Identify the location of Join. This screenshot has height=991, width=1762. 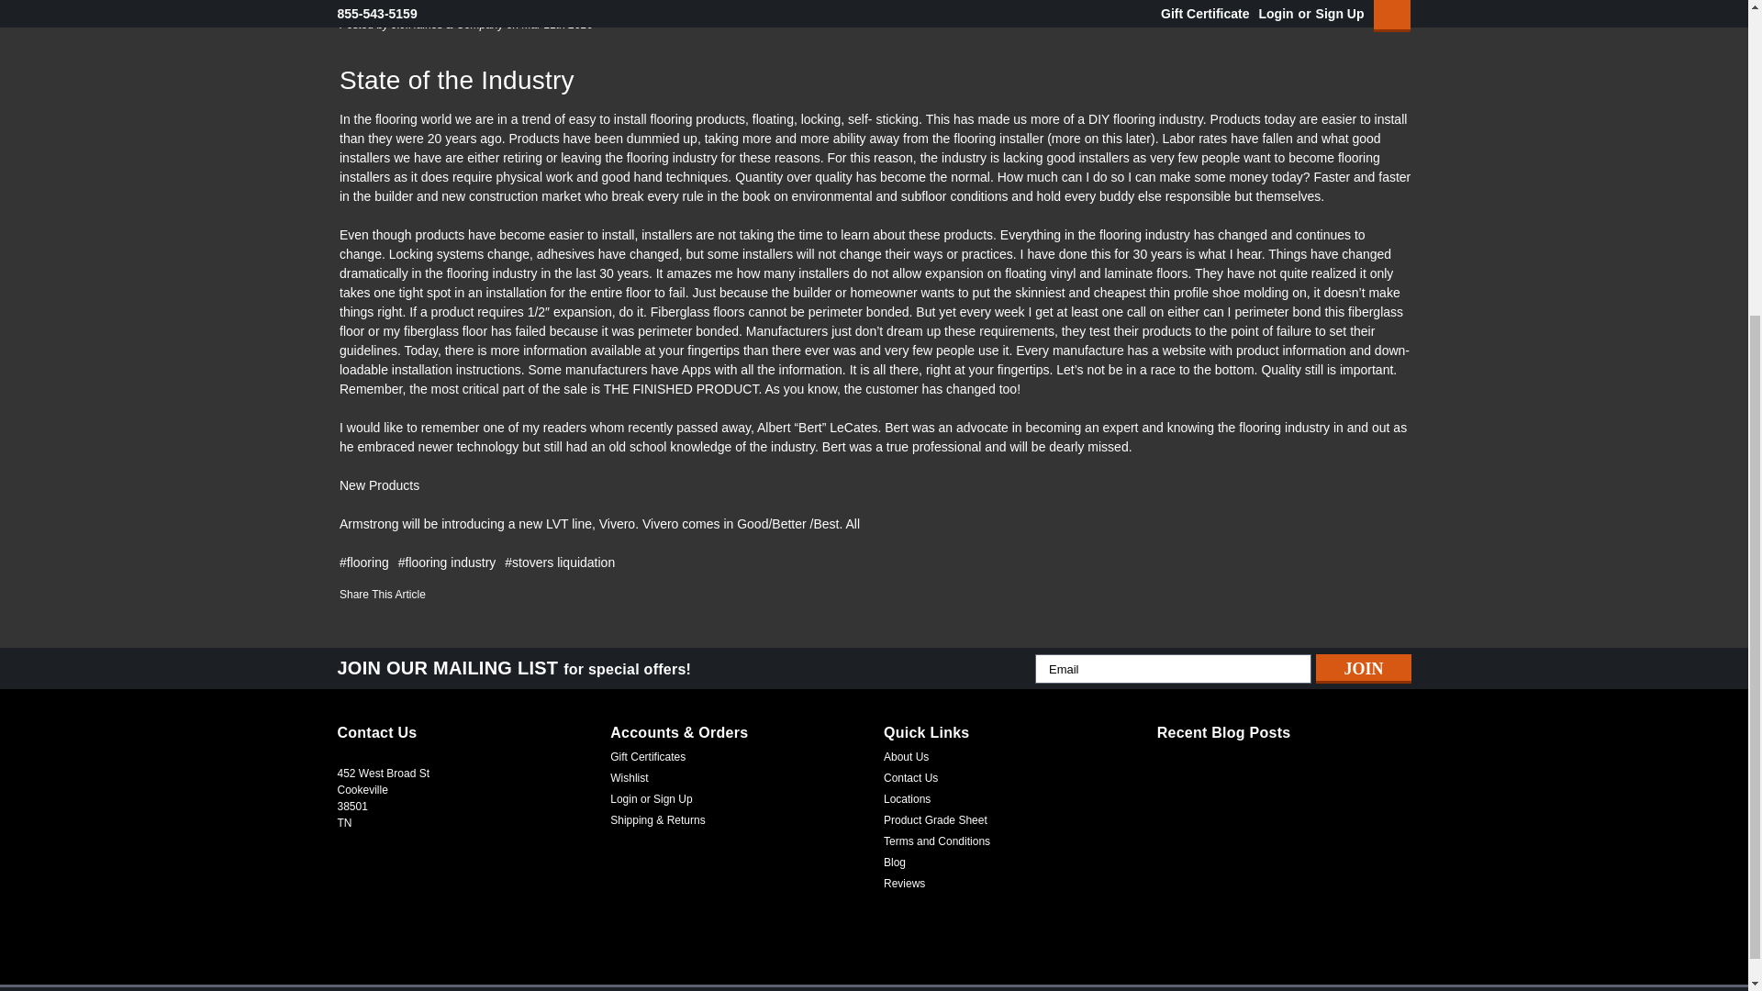
(1364, 668).